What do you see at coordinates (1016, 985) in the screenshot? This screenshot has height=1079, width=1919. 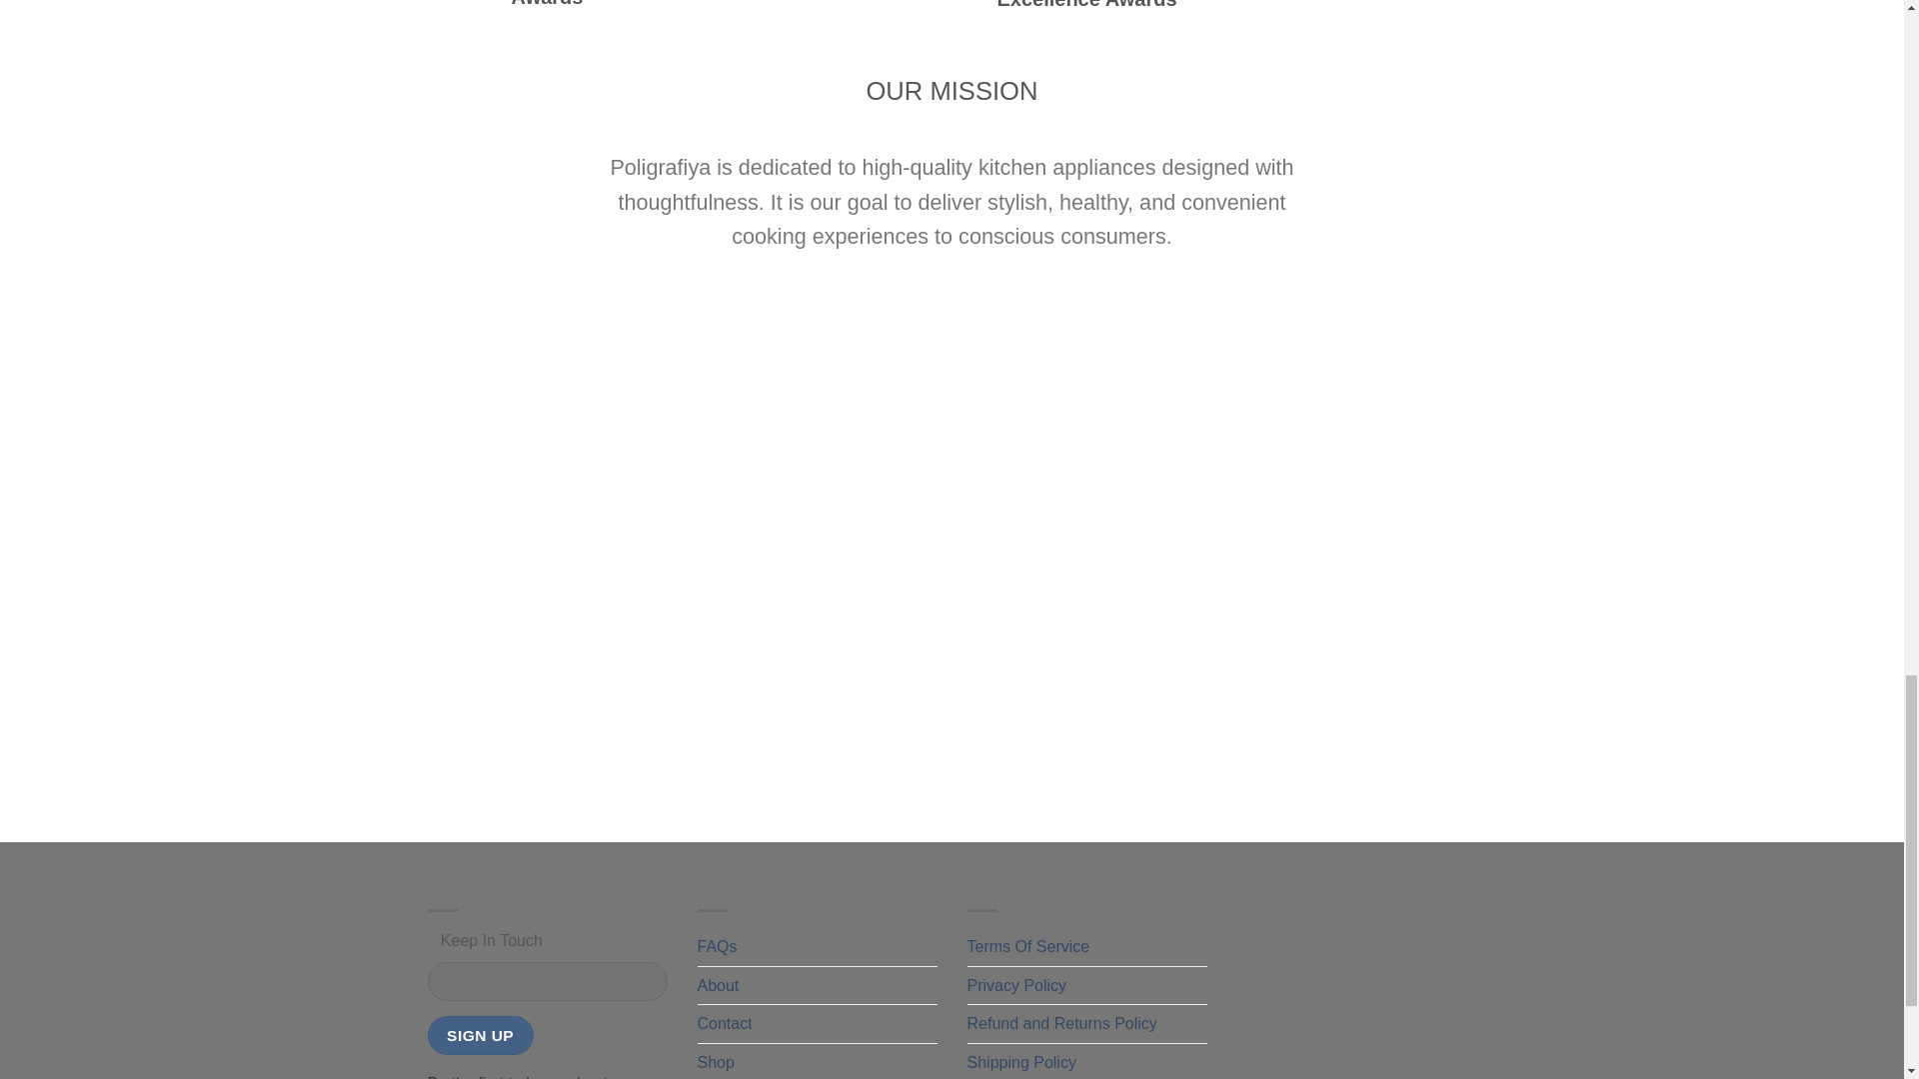 I see `Privacy Policy` at bounding box center [1016, 985].